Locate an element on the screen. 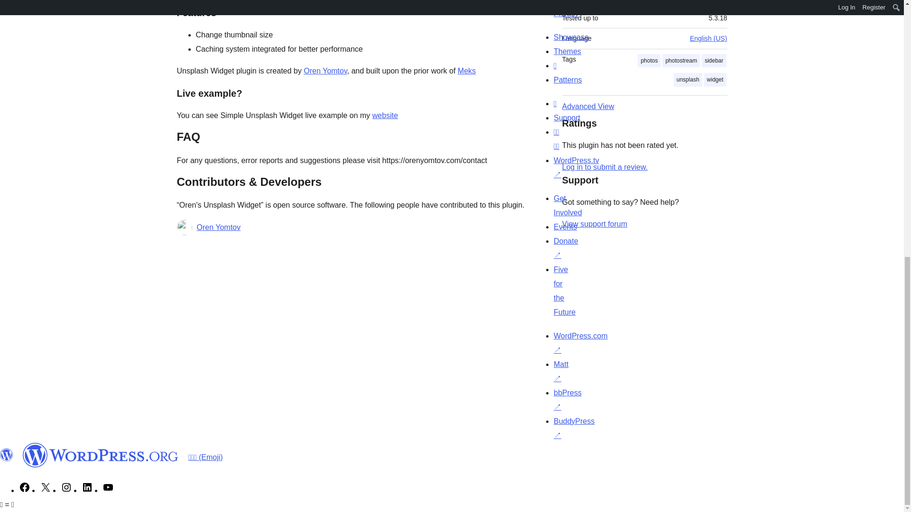 Image resolution: width=911 pixels, height=512 pixels. Log in to WordPress.org is located at coordinates (604, 167).